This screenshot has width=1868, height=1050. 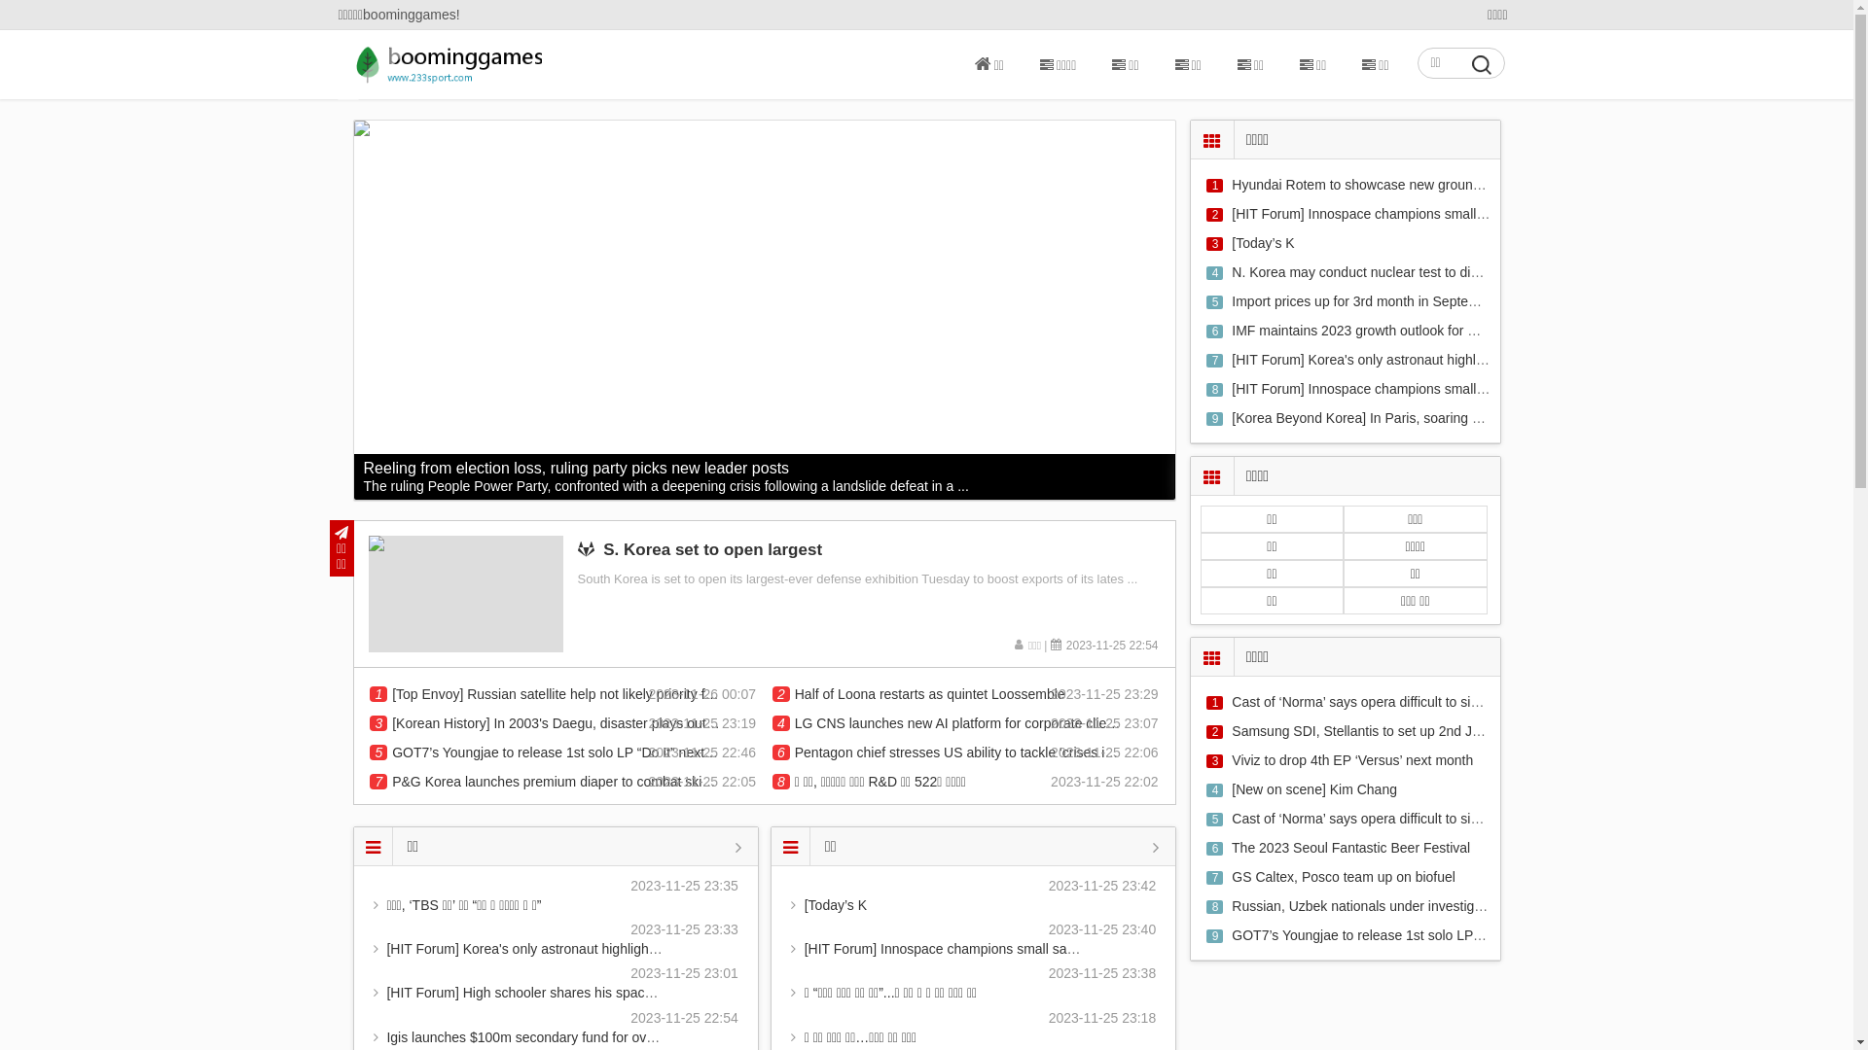 What do you see at coordinates (959, 723) in the screenshot?
I see `LG CNS launches new AI platform for corporate clients` at bounding box center [959, 723].